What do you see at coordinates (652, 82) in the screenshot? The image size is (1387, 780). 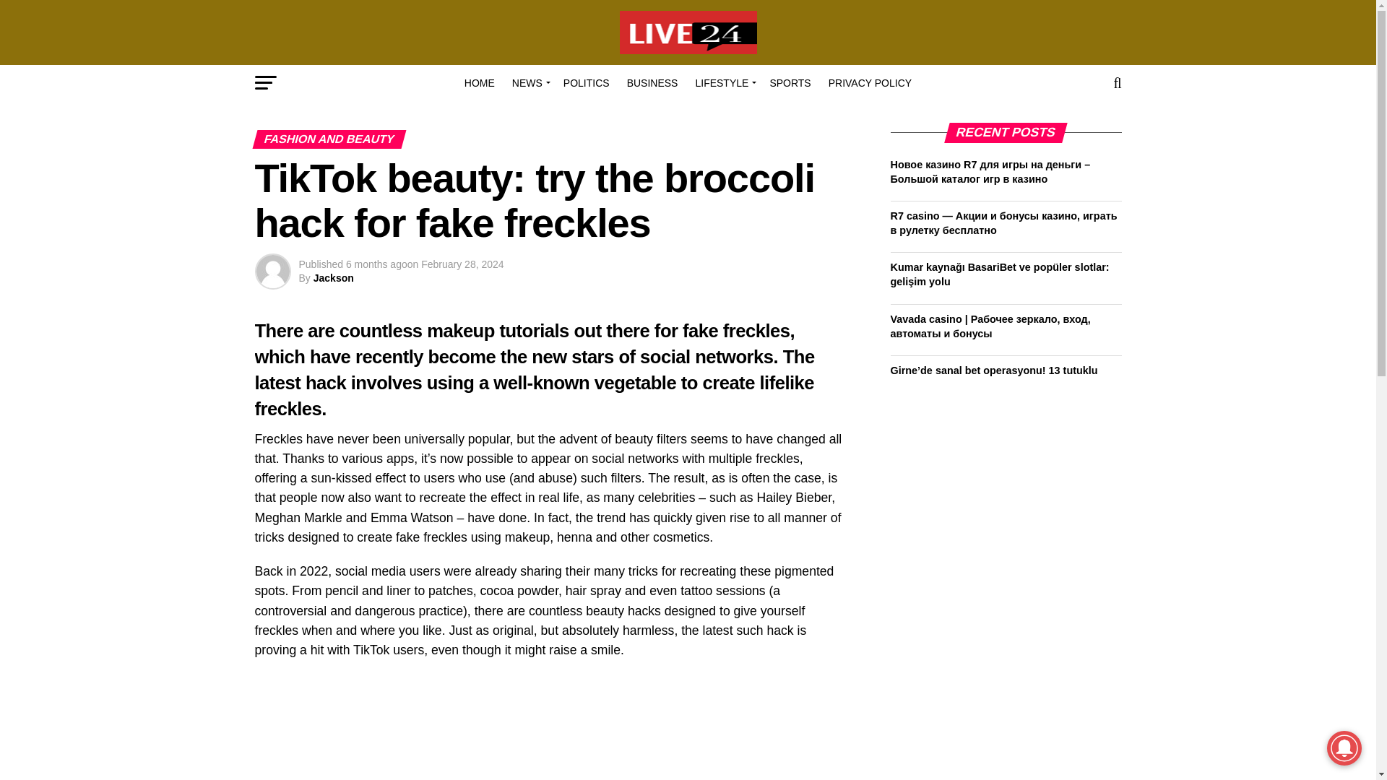 I see `BUSINESS` at bounding box center [652, 82].